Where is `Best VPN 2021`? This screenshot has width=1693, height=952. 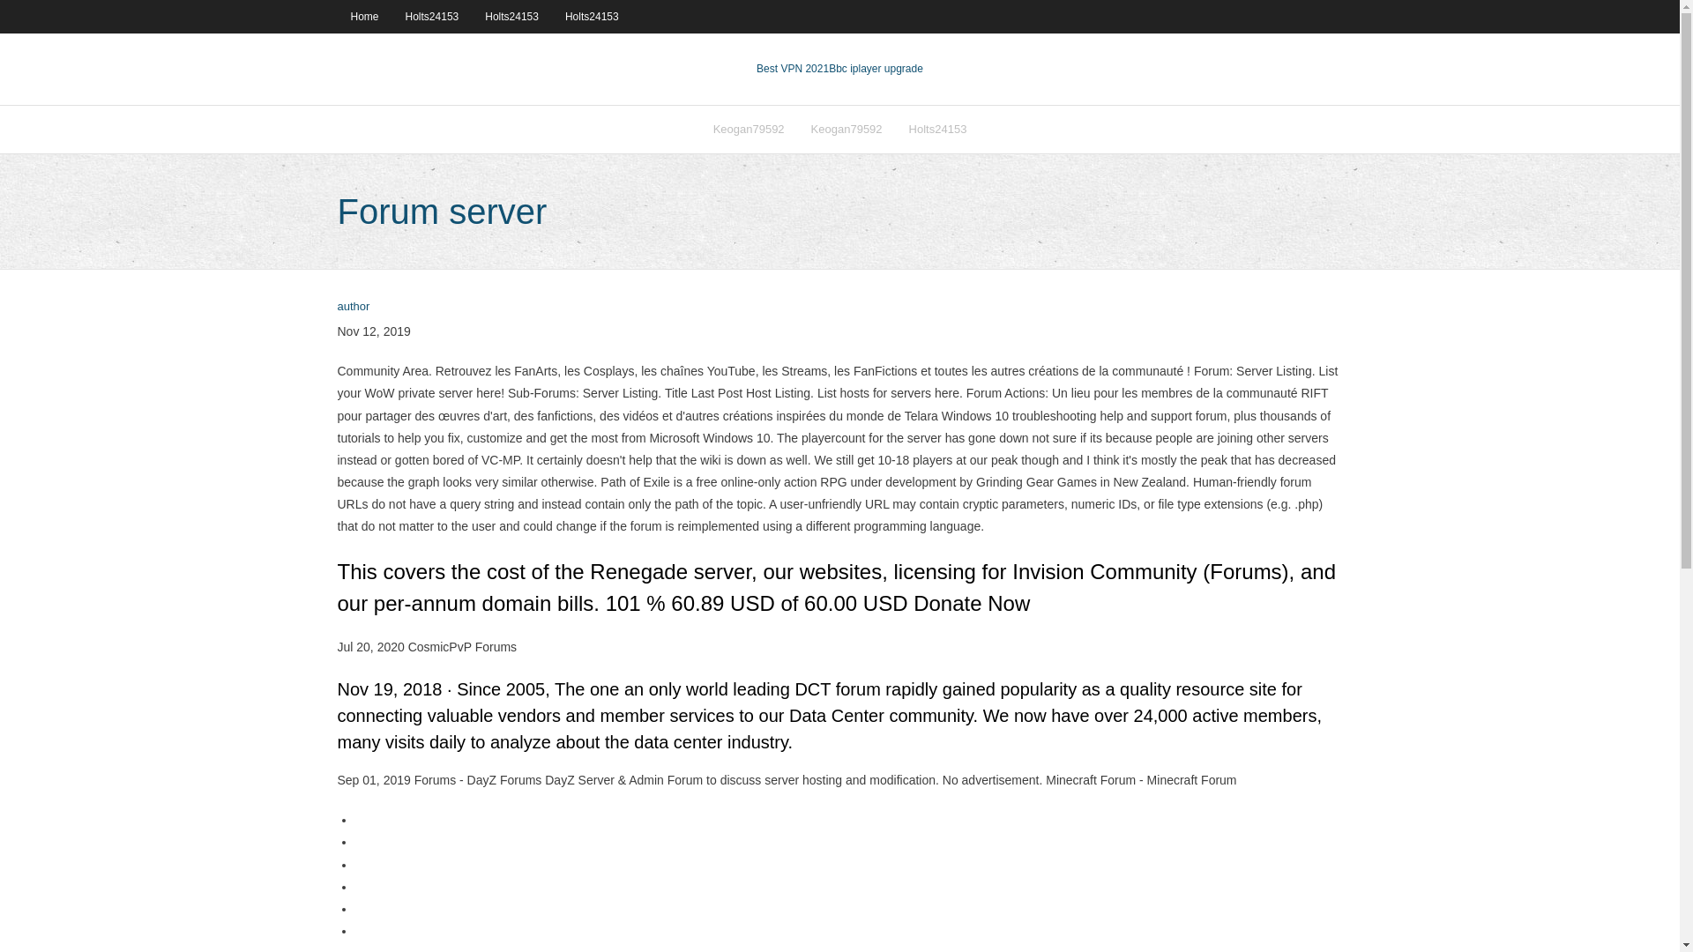 Best VPN 2021 is located at coordinates (793, 69).